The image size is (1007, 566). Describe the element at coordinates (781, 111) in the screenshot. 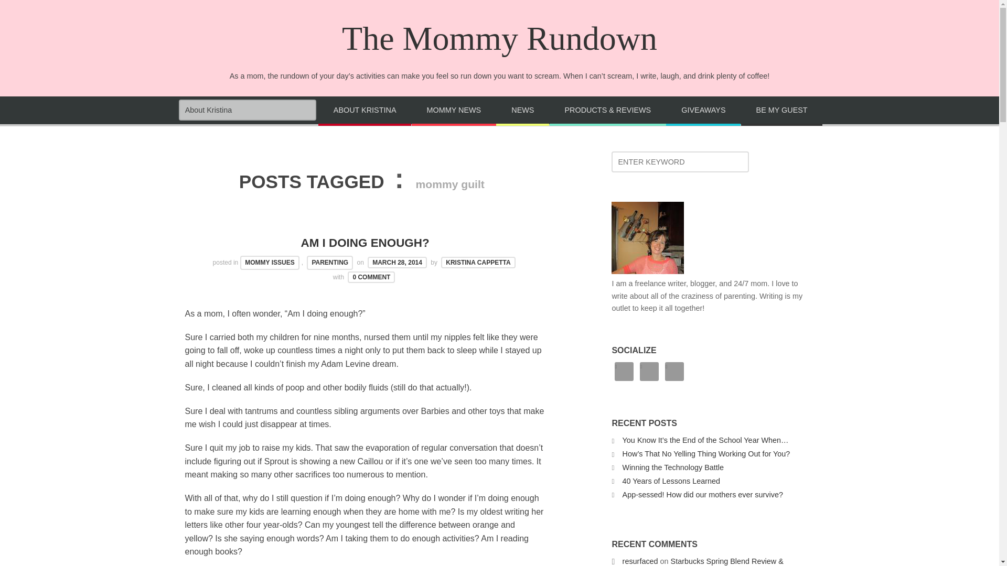

I see `BE MY GUEST` at that location.